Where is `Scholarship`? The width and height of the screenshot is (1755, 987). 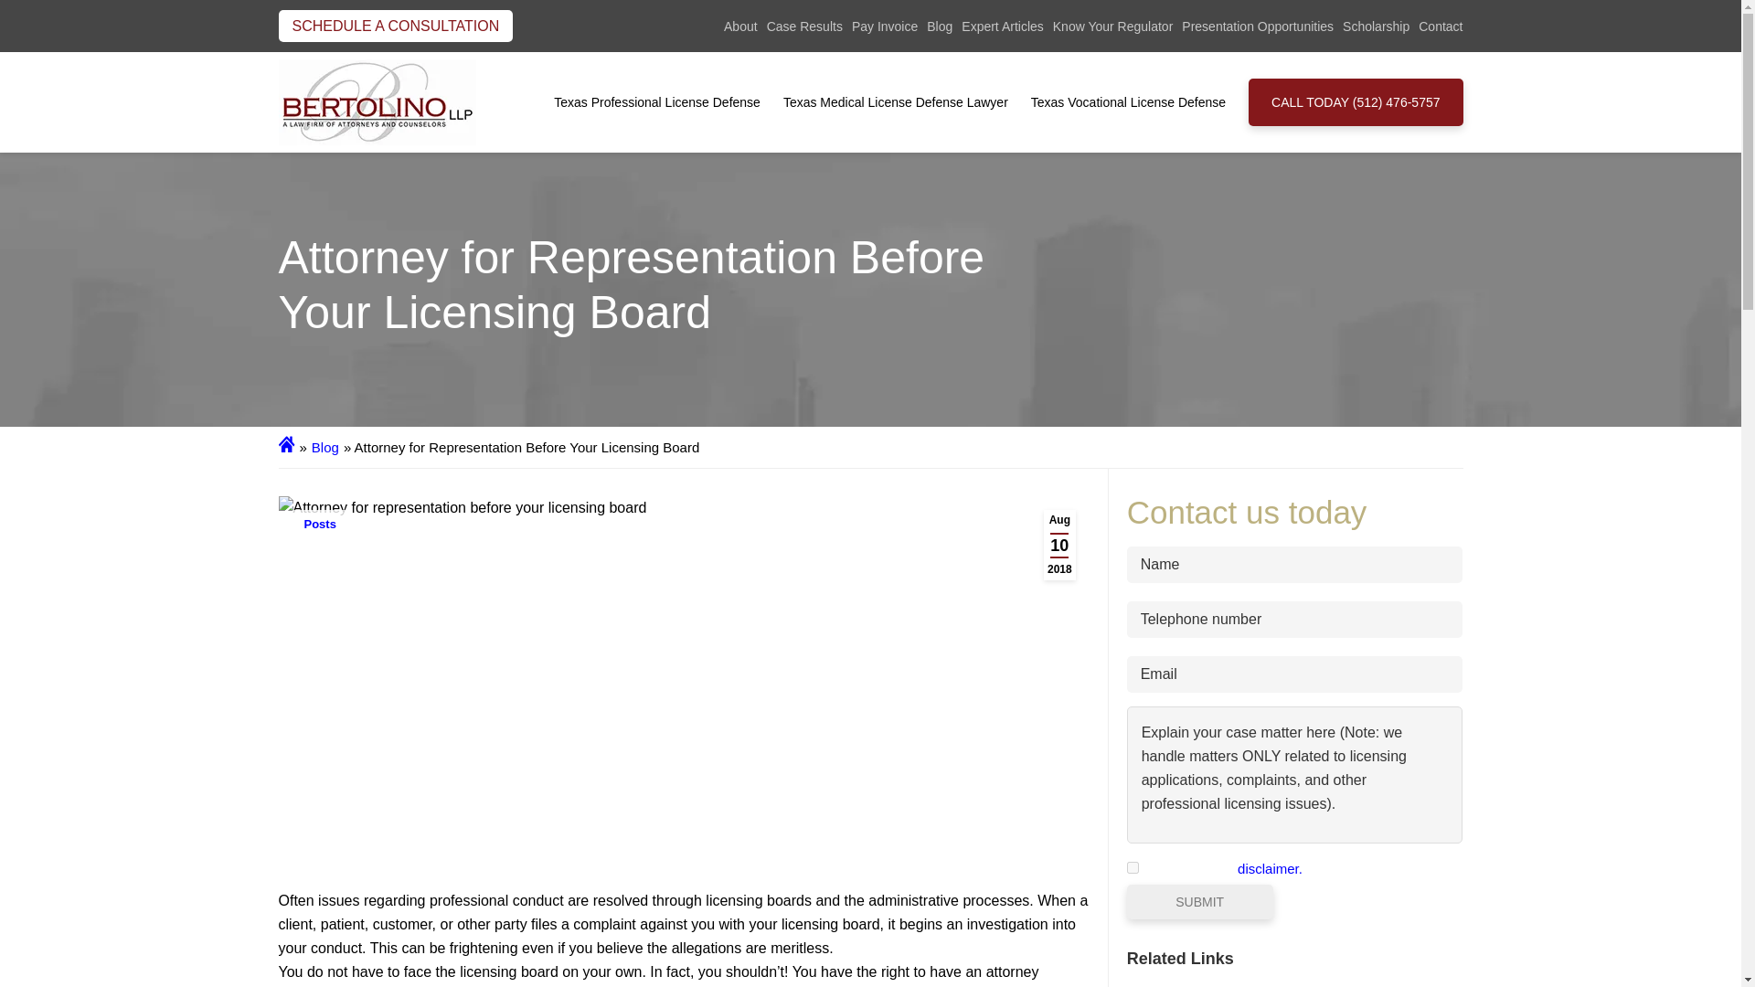
Scholarship is located at coordinates (1375, 26).